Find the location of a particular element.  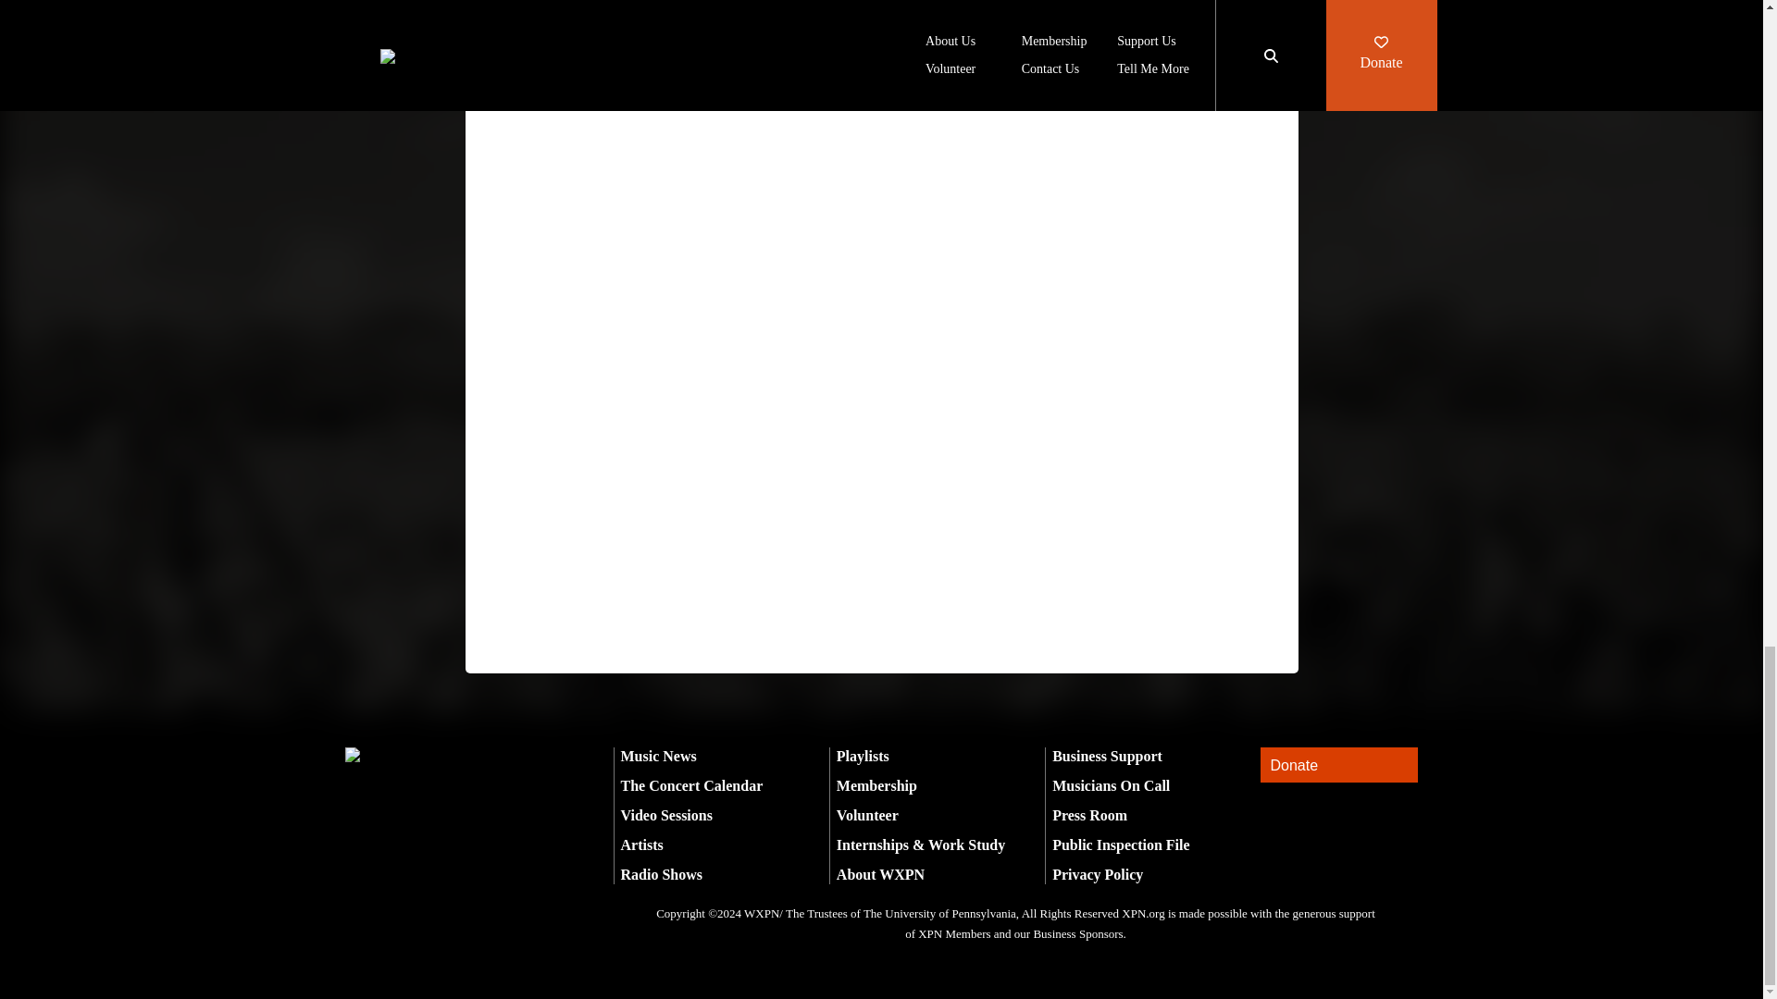

Business Support is located at coordinates (1107, 756).